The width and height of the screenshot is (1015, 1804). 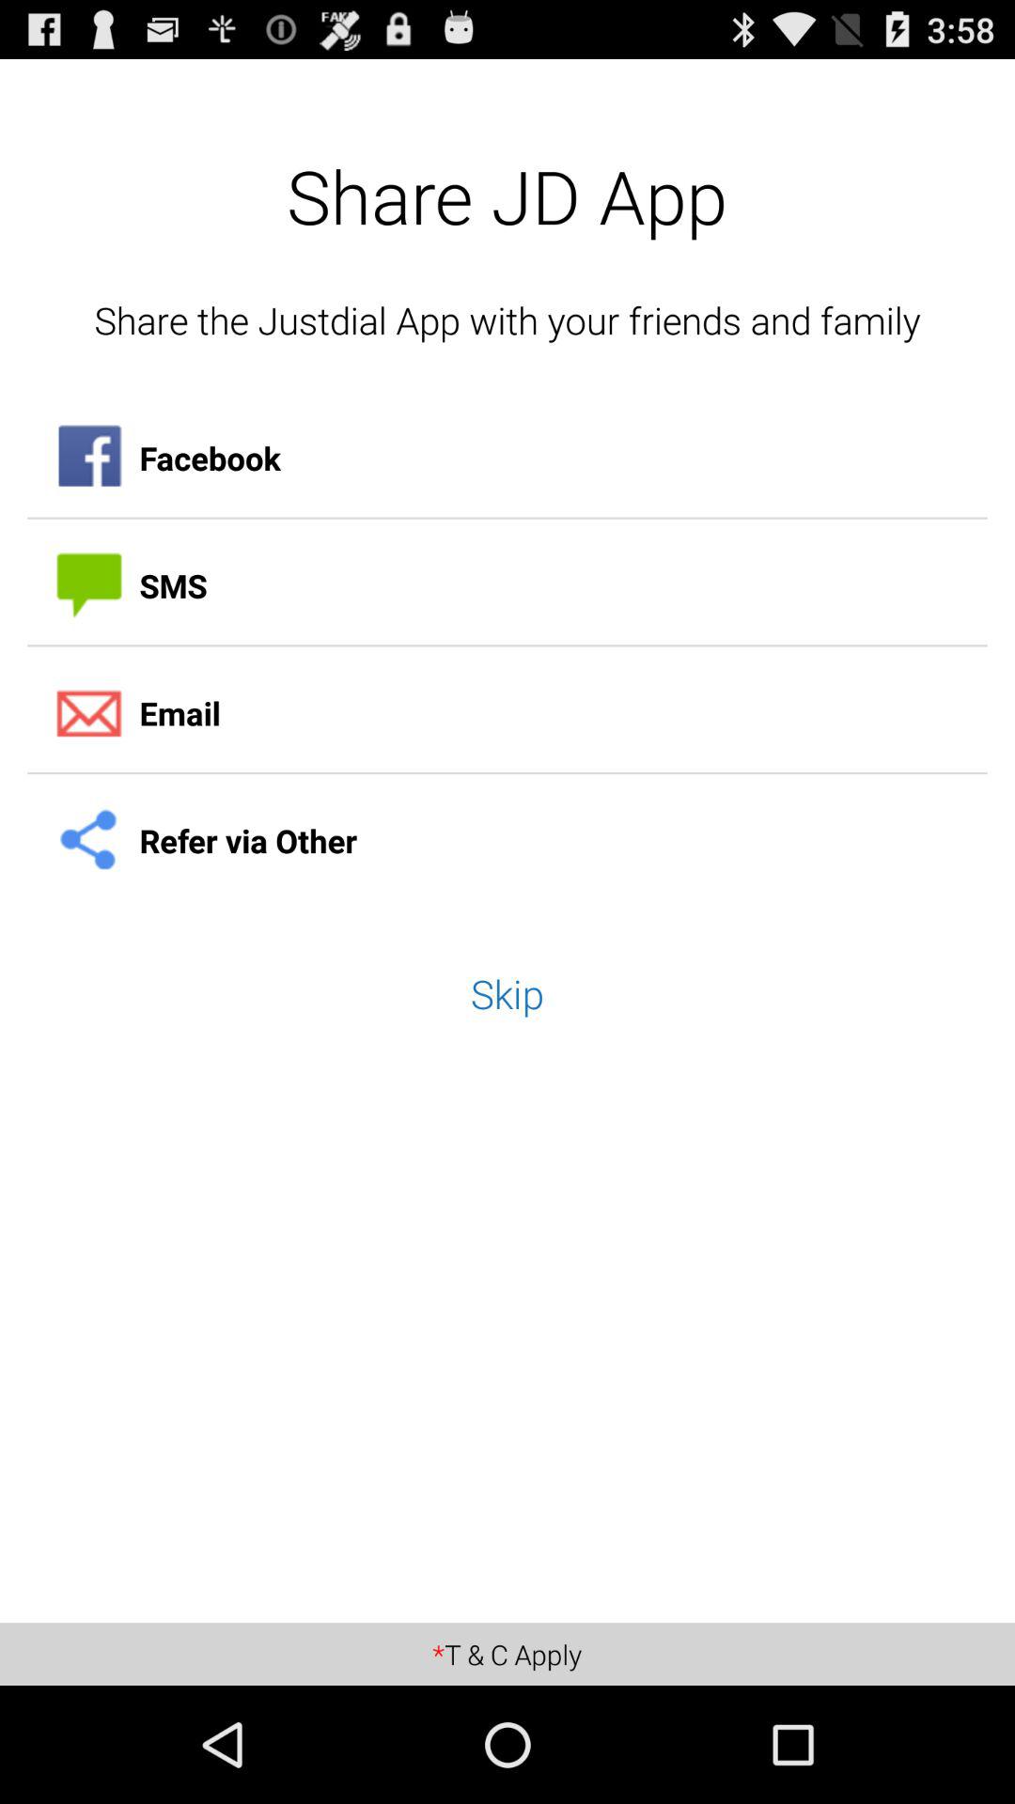 What do you see at coordinates (507, 993) in the screenshot?
I see `select the skip app` at bounding box center [507, 993].